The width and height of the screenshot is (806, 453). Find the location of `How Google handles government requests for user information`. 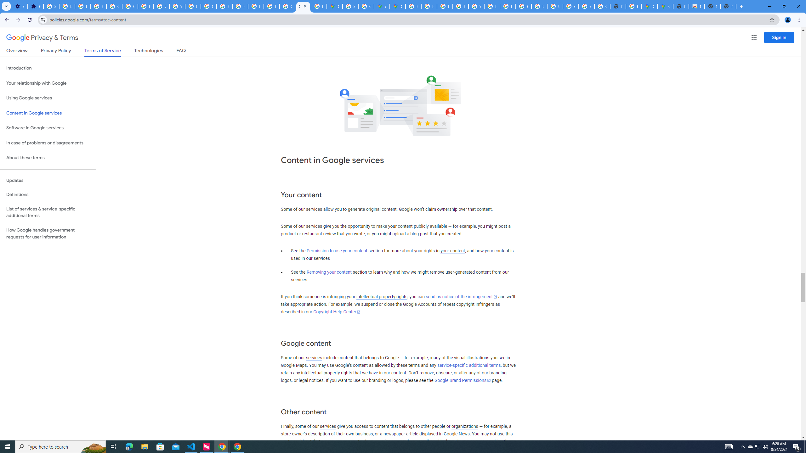

How Google handles government requests for user information is located at coordinates (48, 233).